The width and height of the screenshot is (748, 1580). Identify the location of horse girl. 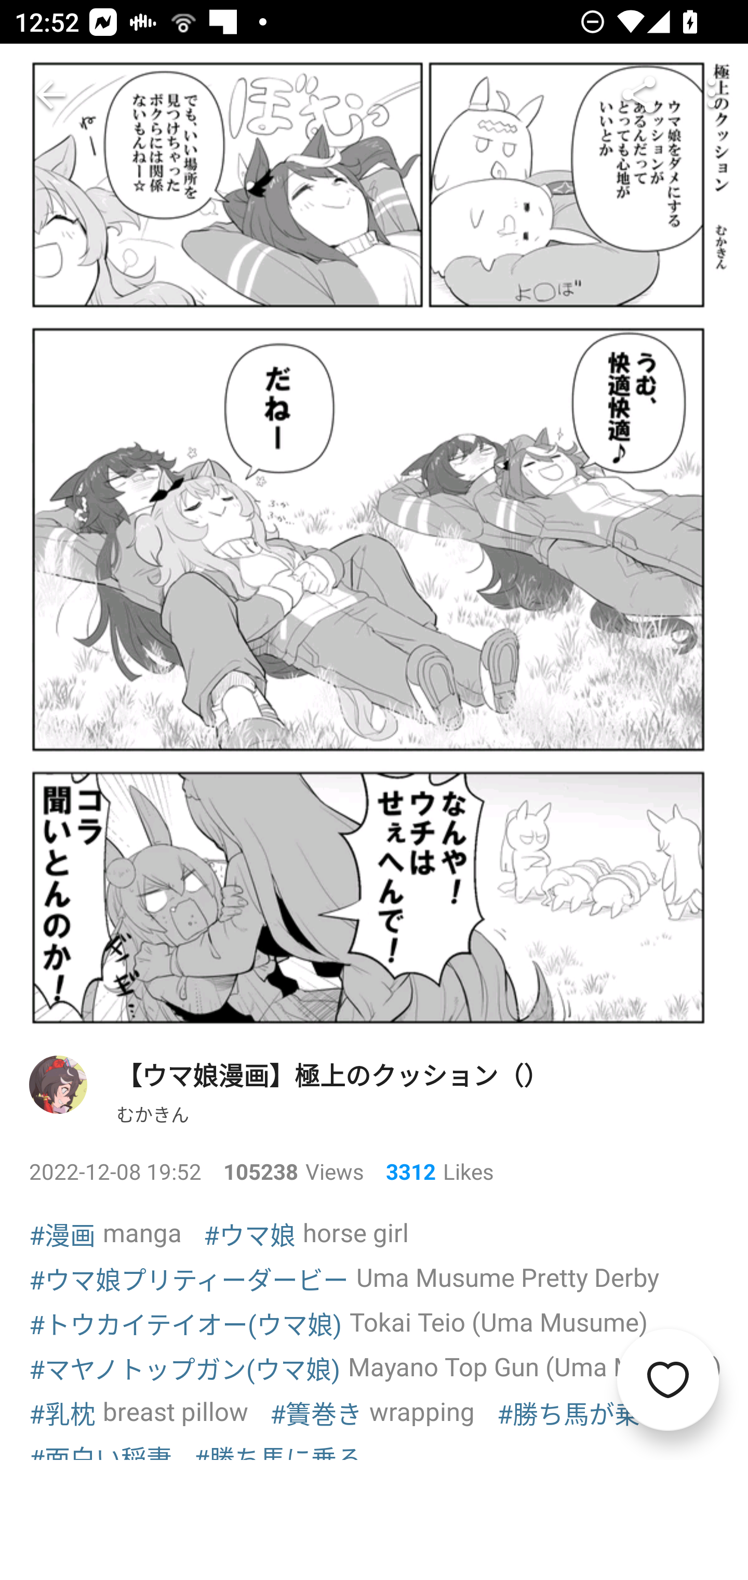
(356, 1232).